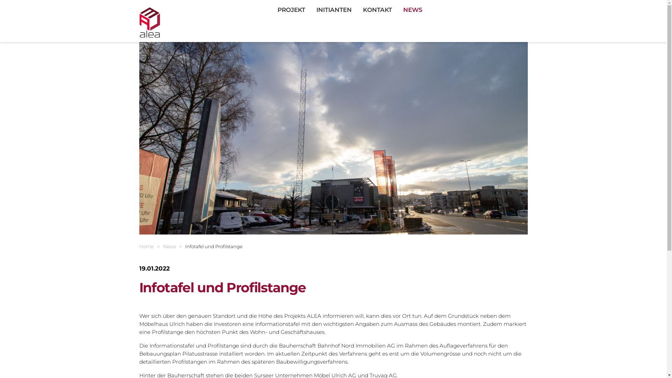 Image resolution: width=672 pixels, height=378 pixels. Describe the element at coordinates (169, 246) in the screenshot. I see `News` at that location.